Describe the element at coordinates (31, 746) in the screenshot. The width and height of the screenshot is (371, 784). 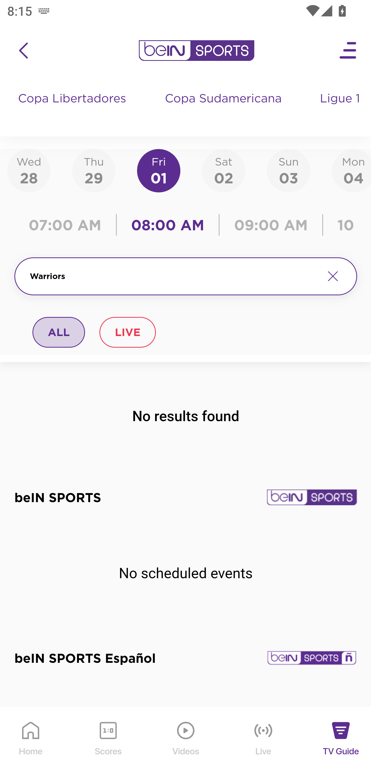
I see `Home Home Icon Home` at that location.